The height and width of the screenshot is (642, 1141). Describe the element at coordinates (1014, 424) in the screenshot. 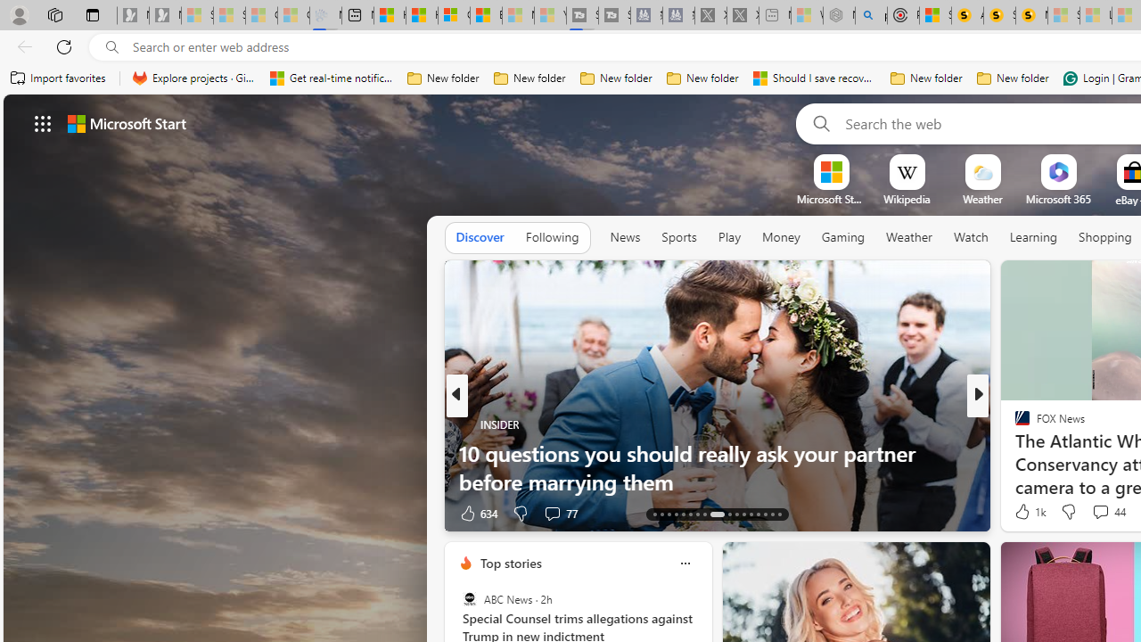

I see `CNBC` at that location.